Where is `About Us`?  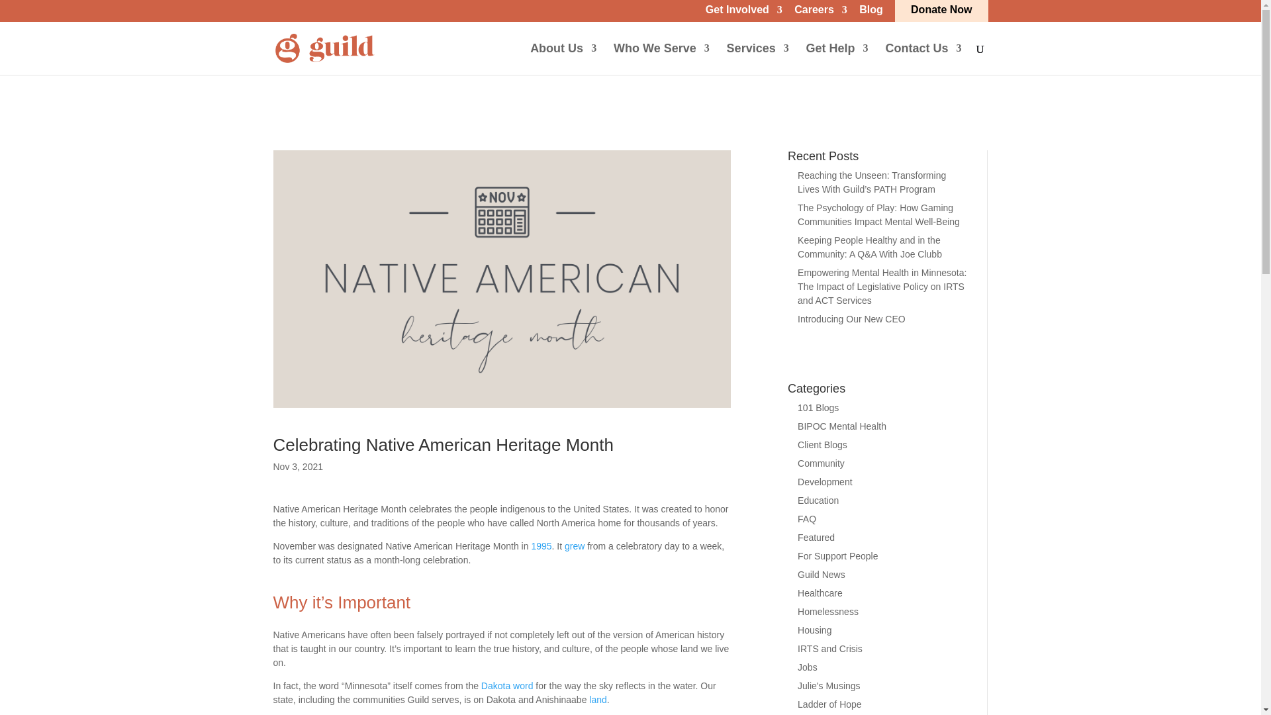 About Us is located at coordinates (563, 59).